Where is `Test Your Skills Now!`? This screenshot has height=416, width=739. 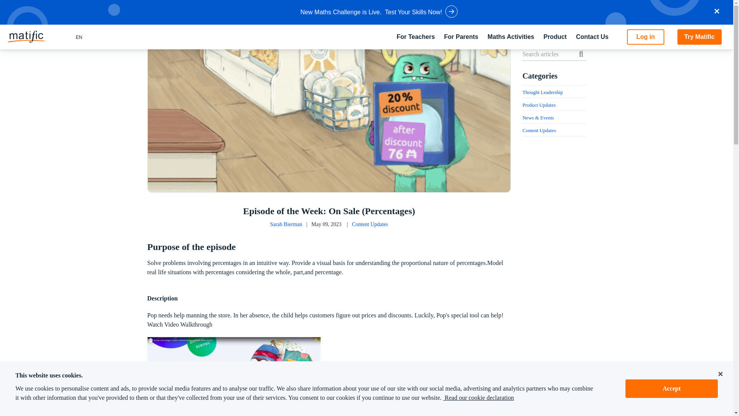 Test Your Skills Now! is located at coordinates (413, 12).